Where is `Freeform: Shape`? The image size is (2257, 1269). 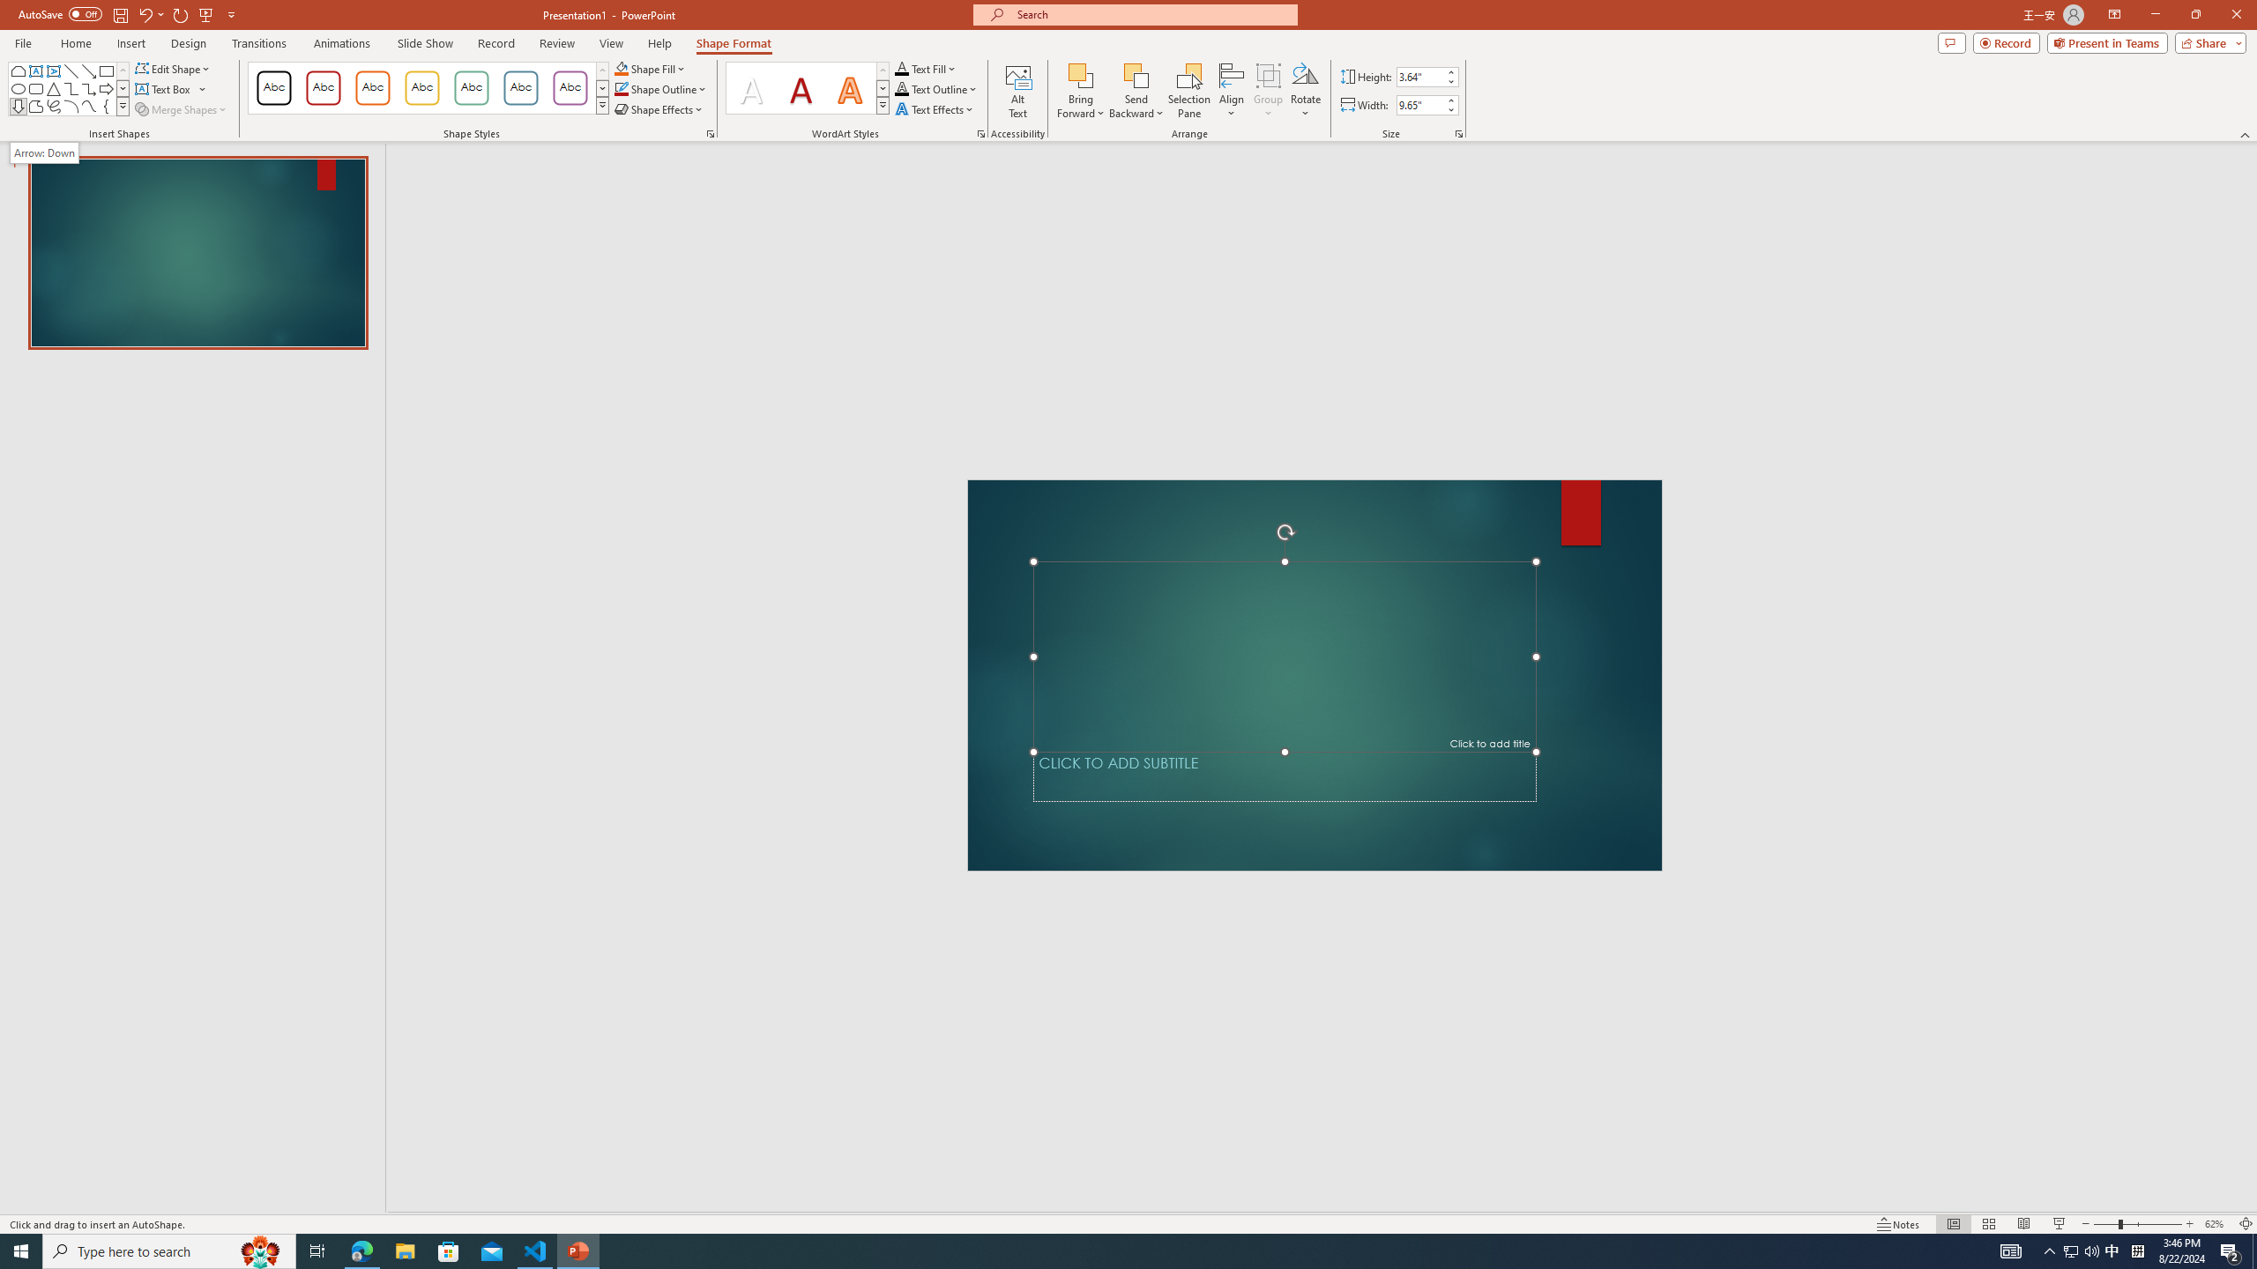
Freeform: Shape is located at coordinates (35, 106).